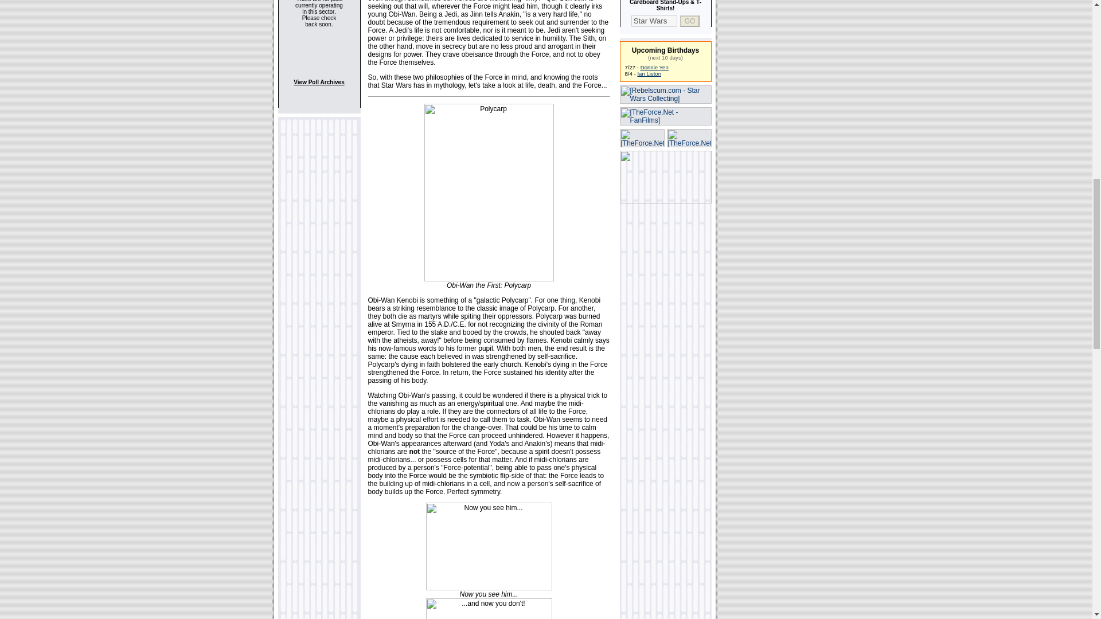 The width and height of the screenshot is (1101, 619). I want to click on GO, so click(690, 21).